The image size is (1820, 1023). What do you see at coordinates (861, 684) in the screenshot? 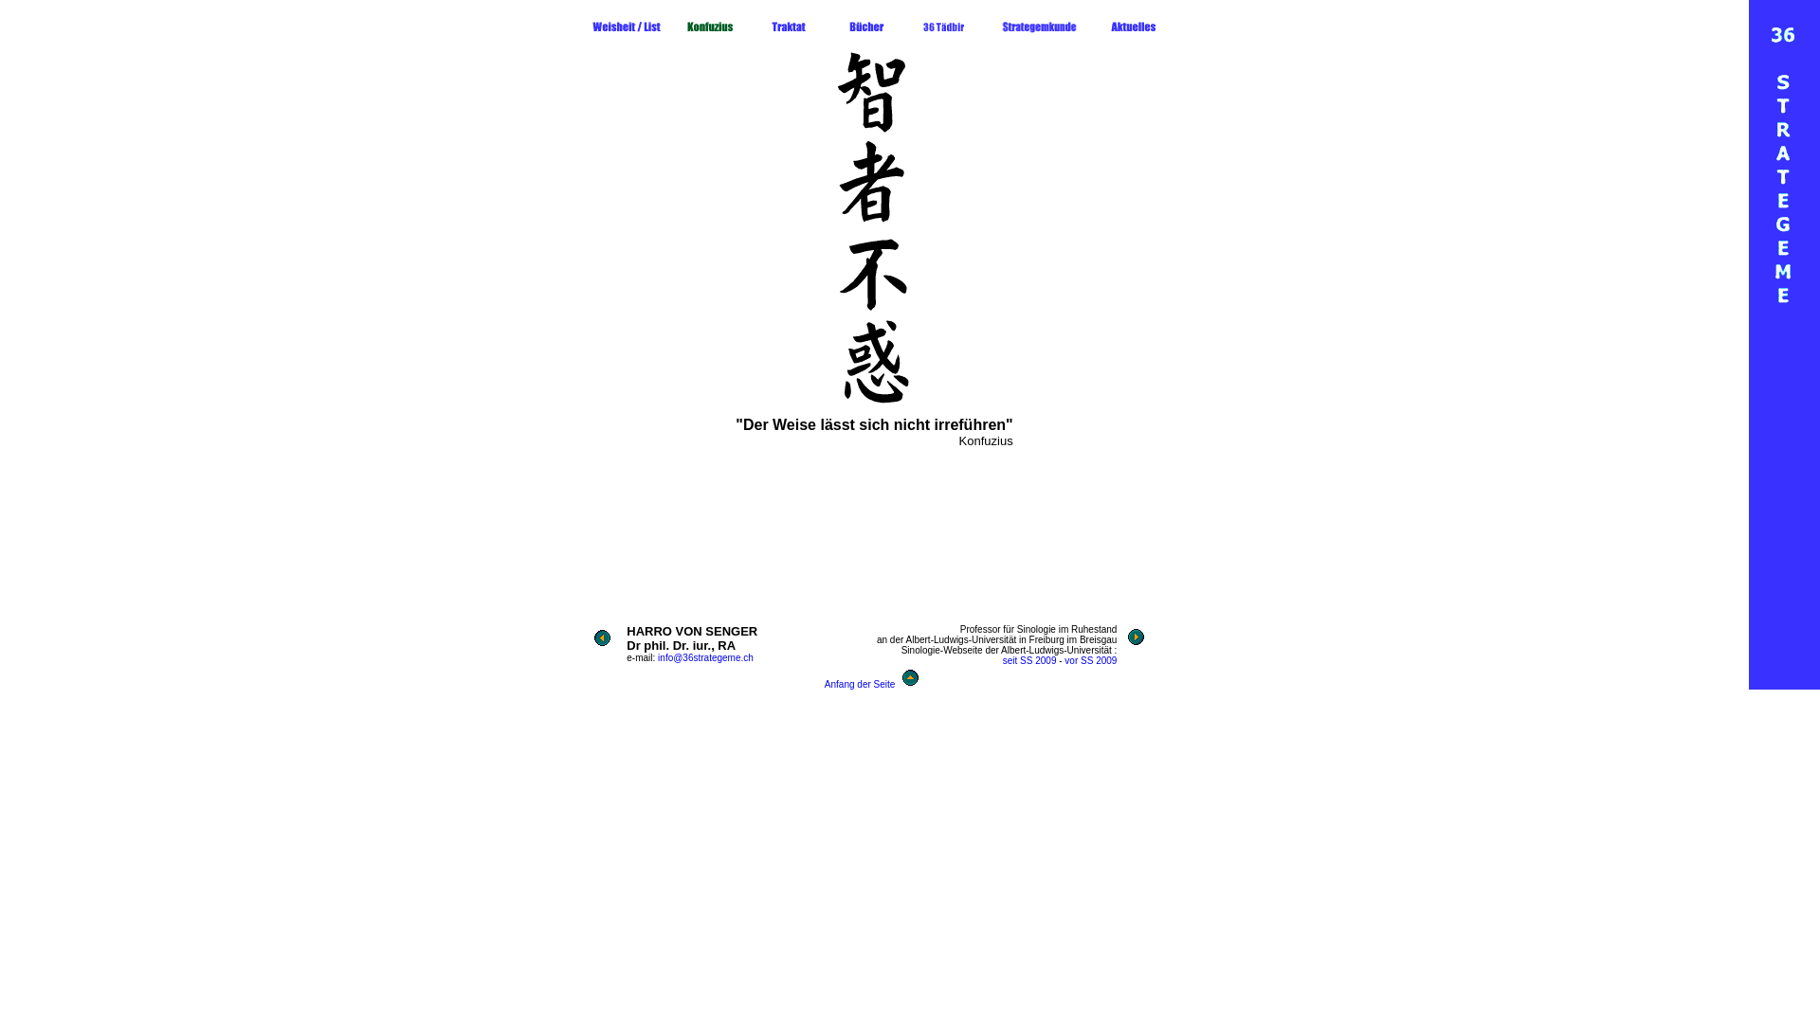
I see `Anfang der Seite` at bounding box center [861, 684].